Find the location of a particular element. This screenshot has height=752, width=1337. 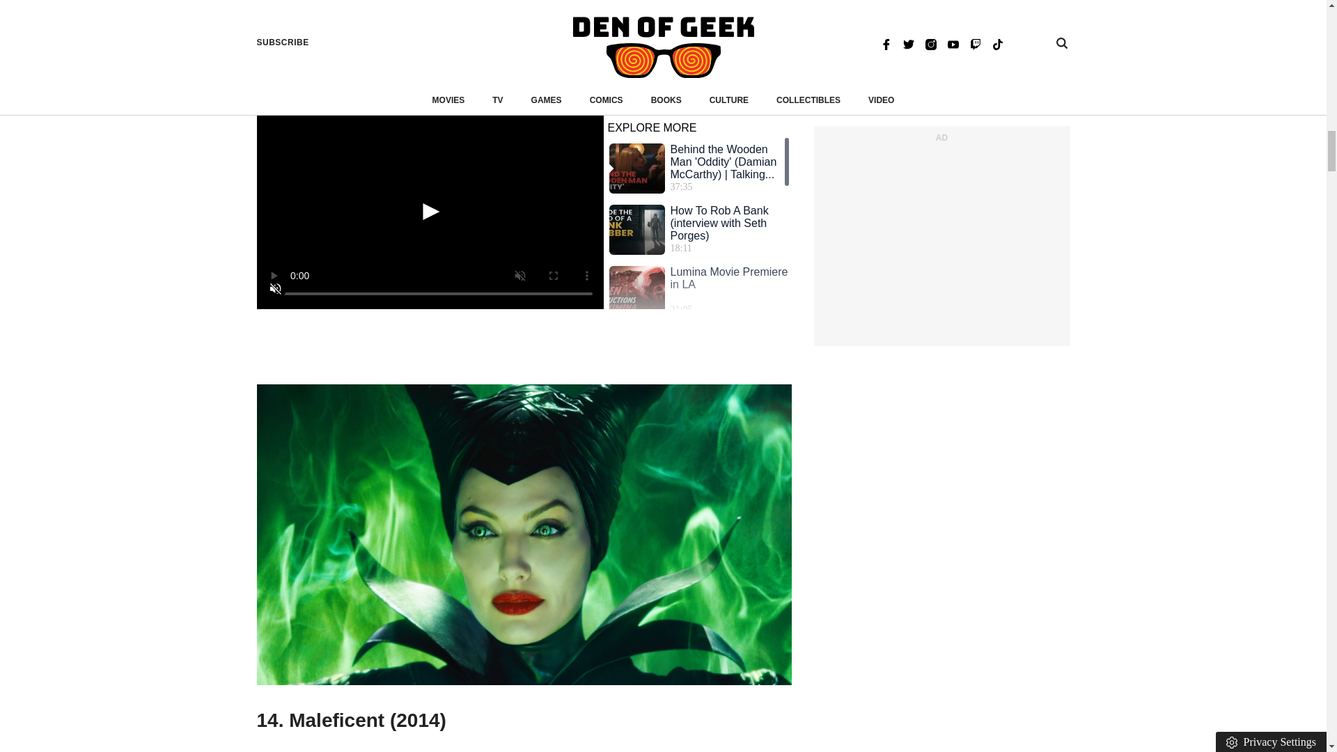

50 is located at coordinates (429, 313).